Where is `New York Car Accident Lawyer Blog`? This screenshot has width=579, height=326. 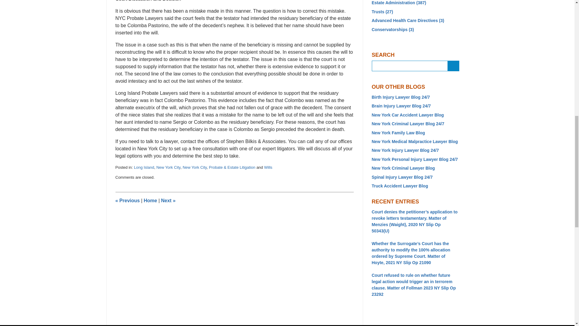 New York Car Accident Lawyer Blog is located at coordinates (415, 115).